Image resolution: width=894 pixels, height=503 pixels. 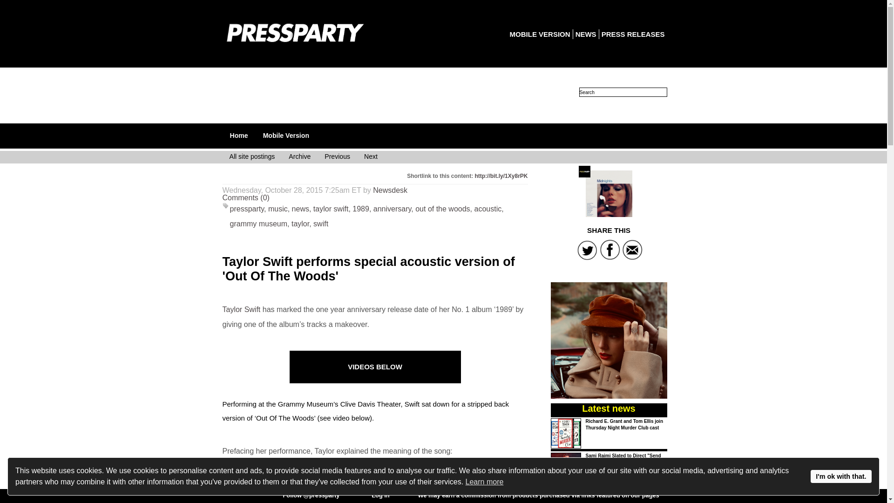 What do you see at coordinates (609, 194) in the screenshot?
I see `Taylor Swift` at bounding box center [609, 194].